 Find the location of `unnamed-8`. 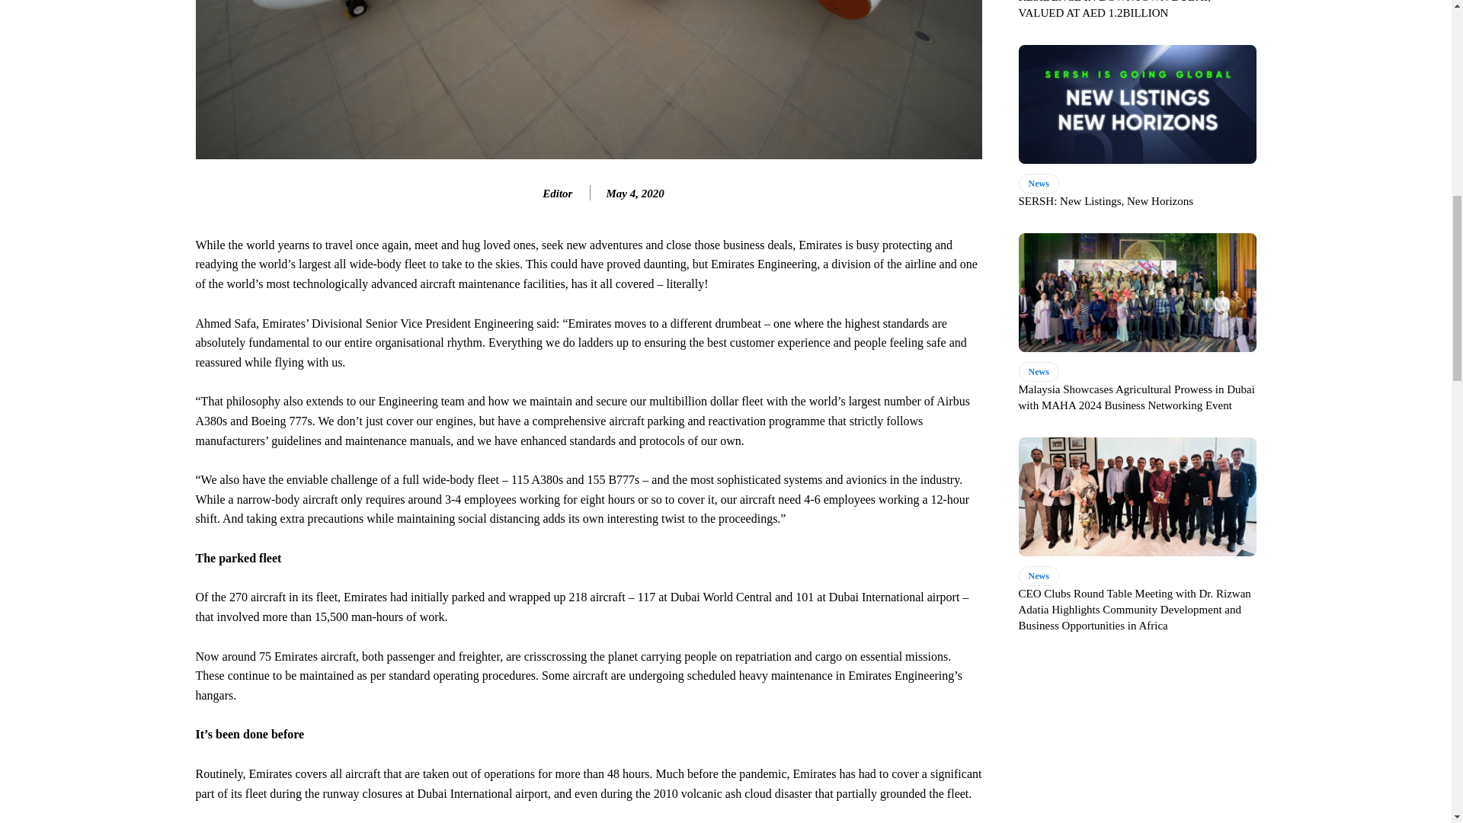

unnamed-8 is located at coordinates (588, 79).